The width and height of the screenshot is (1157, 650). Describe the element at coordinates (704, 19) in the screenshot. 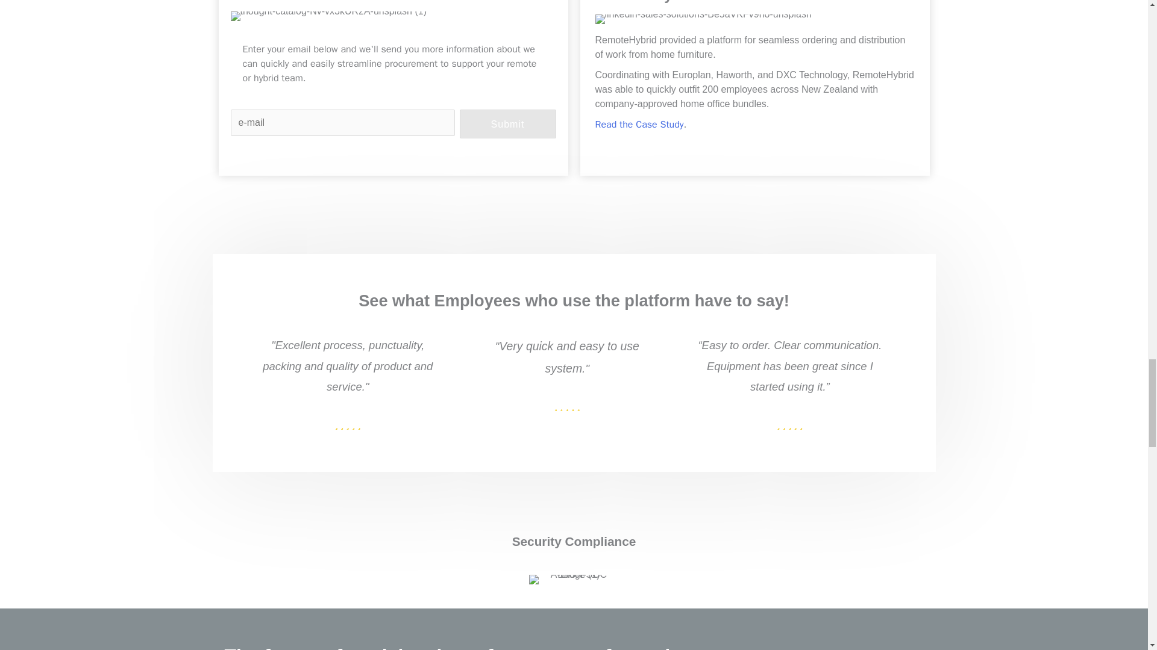

I see `linkedin-sales-solutions-Be5aVKFv9ho-unsplash` at that location.